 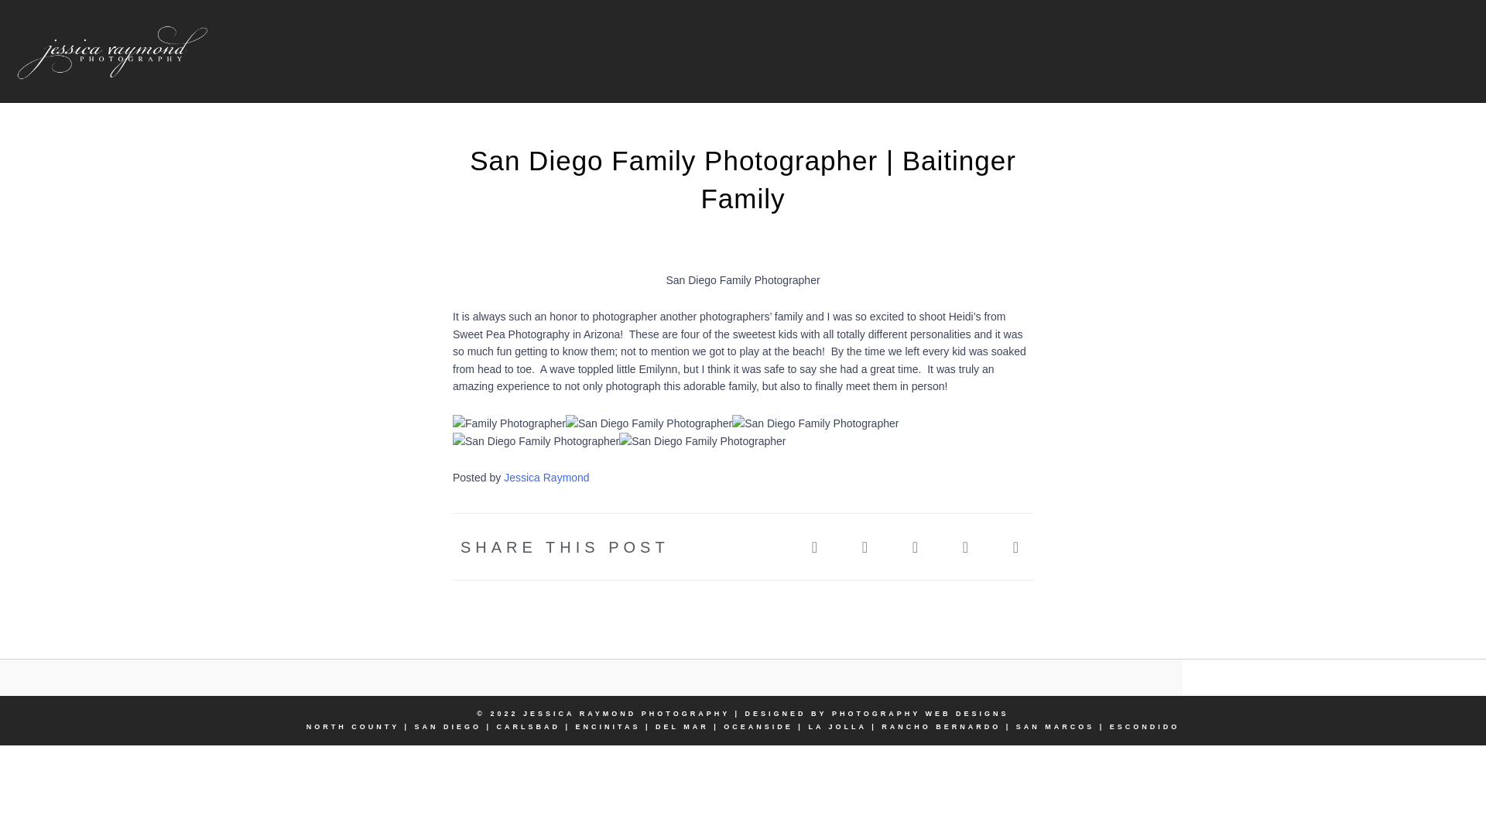 What do you see at coordinates (758, 726) in the screenshot?
I see `OCEANSIDE` at bounding box center [758, 726].